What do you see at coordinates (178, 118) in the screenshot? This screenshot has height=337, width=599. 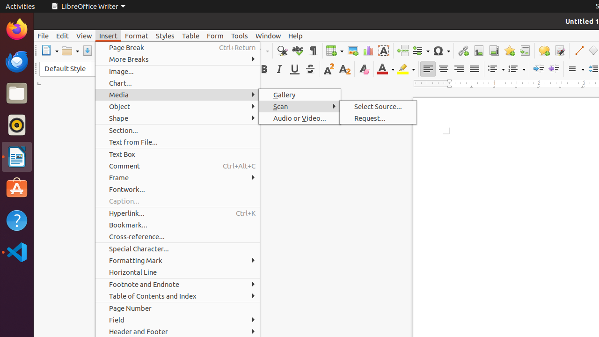 I see `Shape` at bounding box center [178, 118].